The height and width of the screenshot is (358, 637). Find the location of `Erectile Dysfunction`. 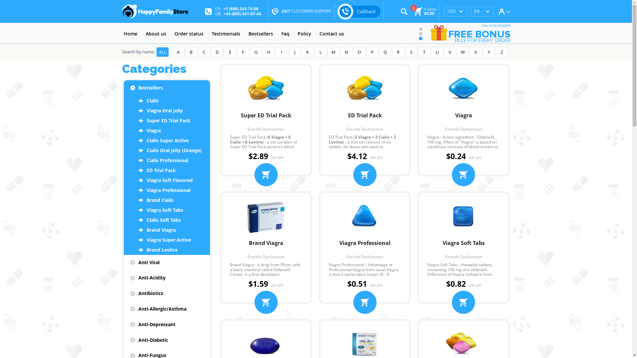

Erectile Dysfunction is located at coordinates (365, 257).